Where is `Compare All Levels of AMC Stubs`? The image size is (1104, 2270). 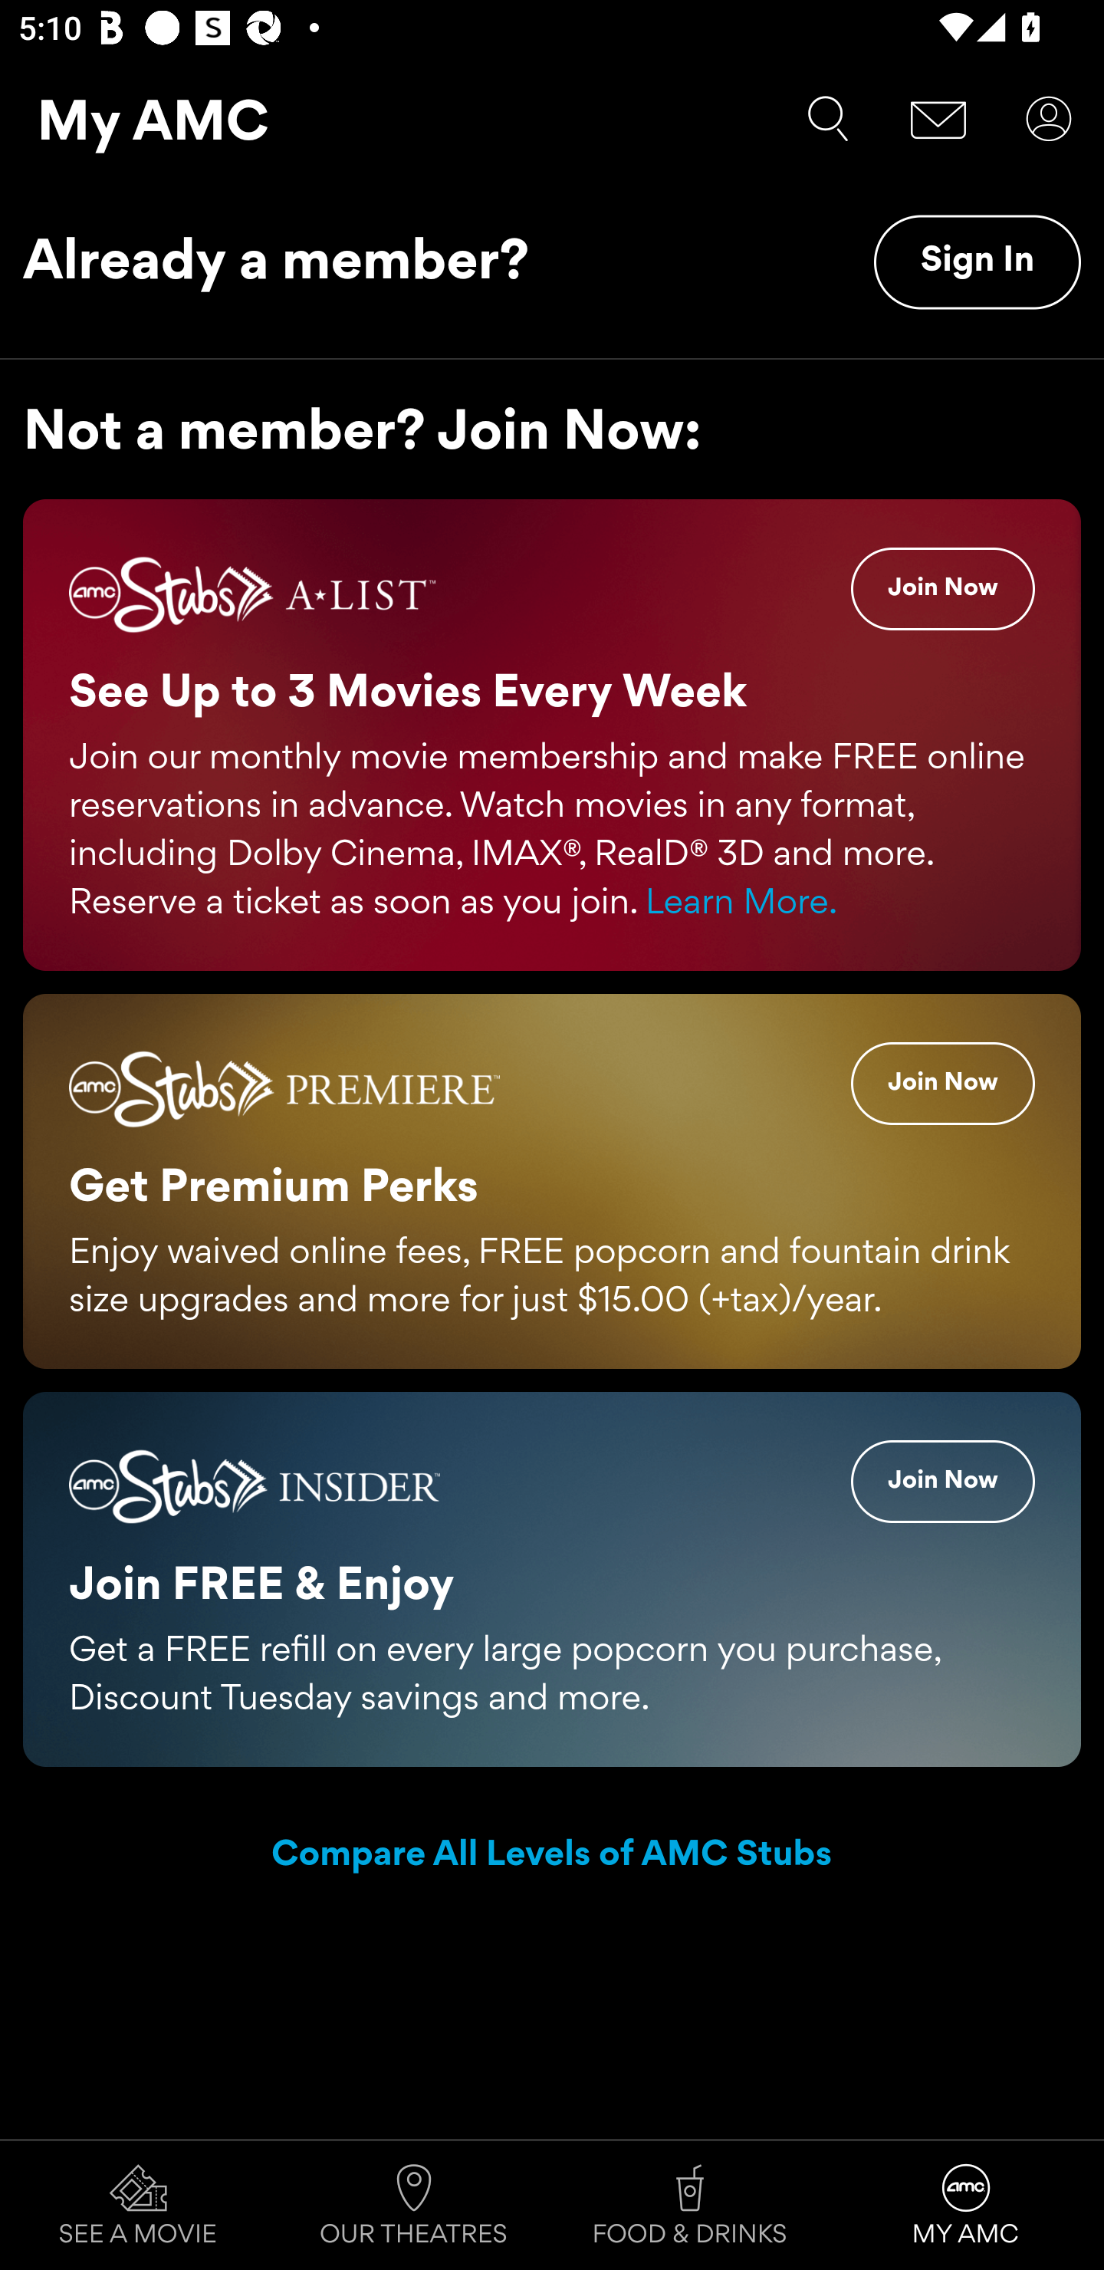
Compare All Levels of AMC Stubs is located at coordinates (552, 1857).